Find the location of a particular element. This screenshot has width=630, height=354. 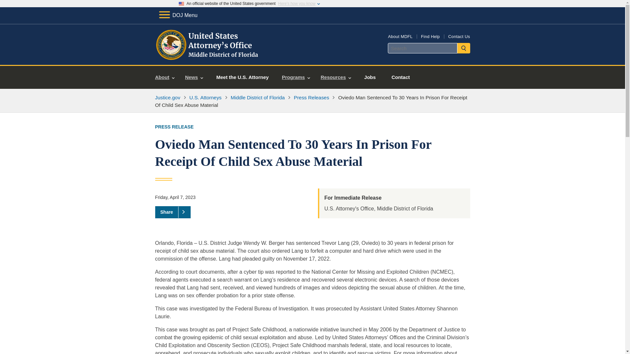

Meet the U.S. Attorney is located at coordinates (242, 77).